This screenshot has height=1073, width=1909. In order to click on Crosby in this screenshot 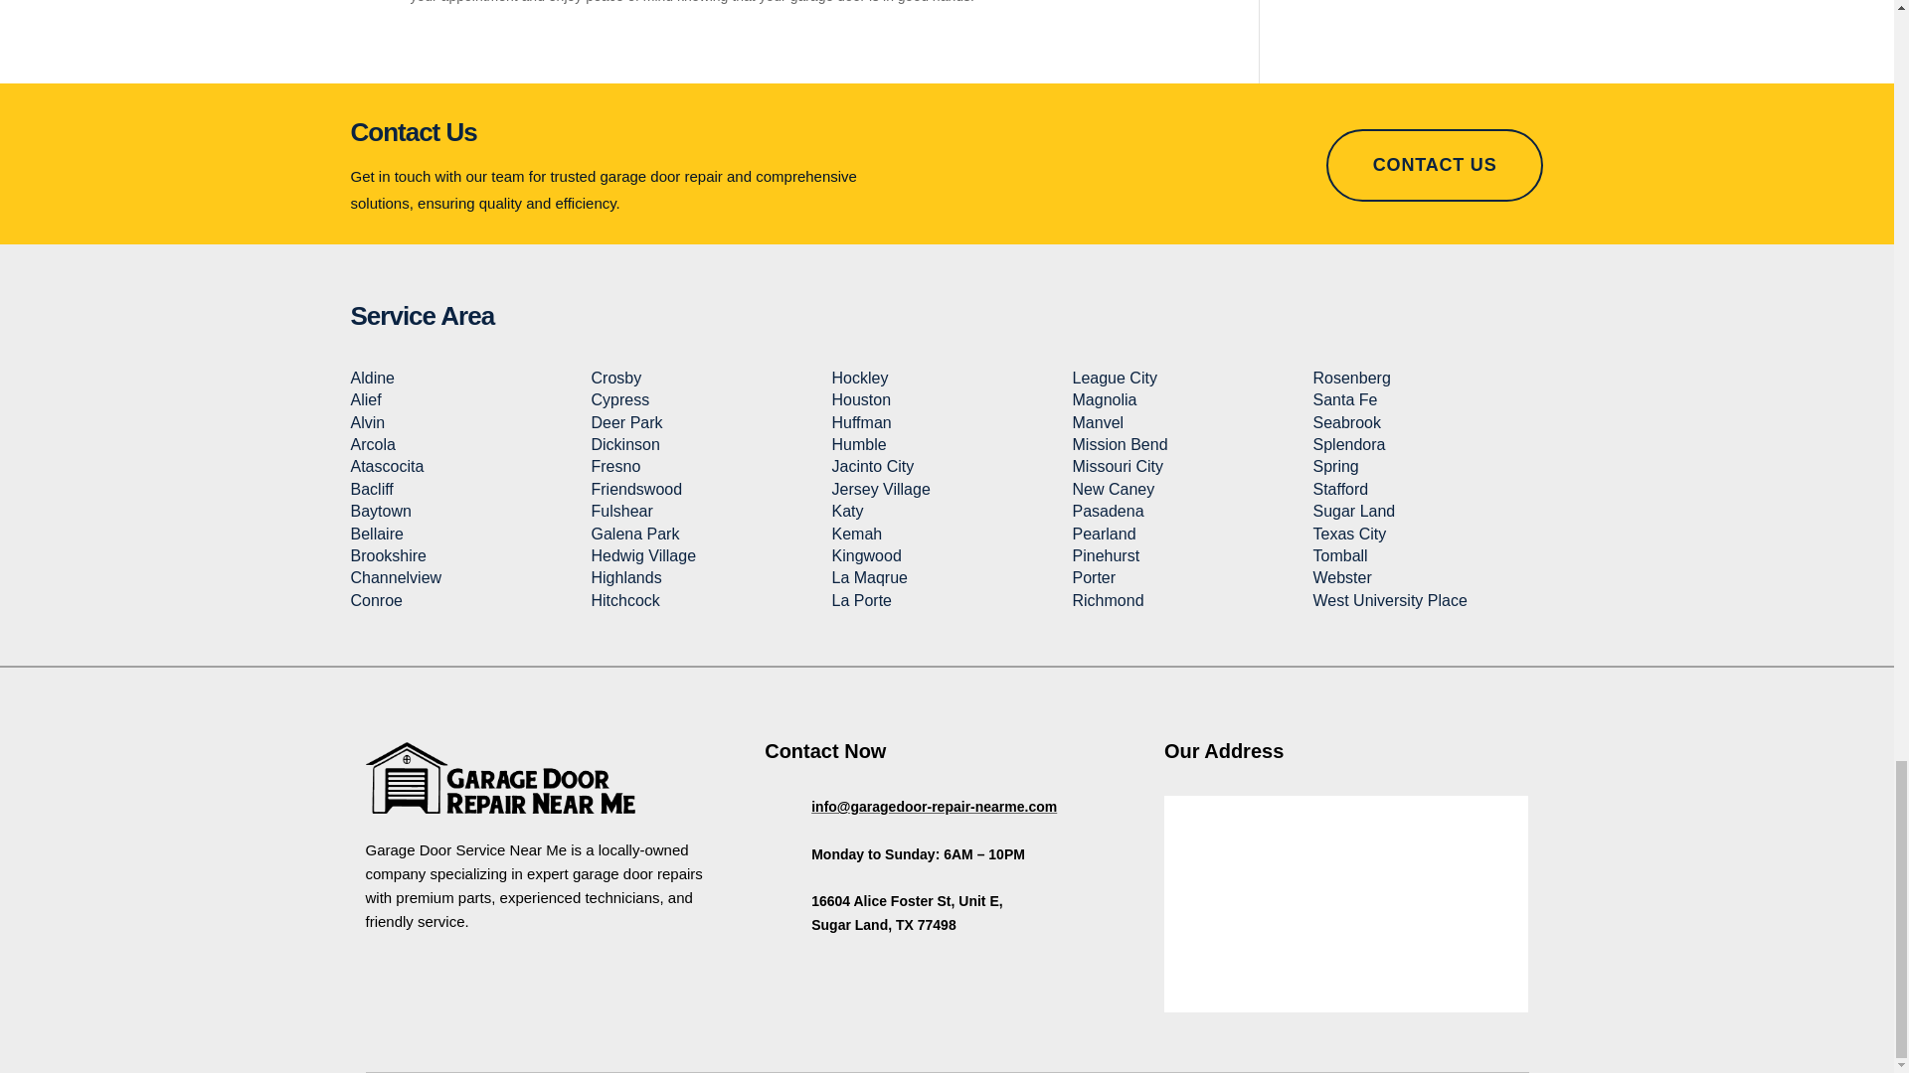, I will do `click(615, 378)`.